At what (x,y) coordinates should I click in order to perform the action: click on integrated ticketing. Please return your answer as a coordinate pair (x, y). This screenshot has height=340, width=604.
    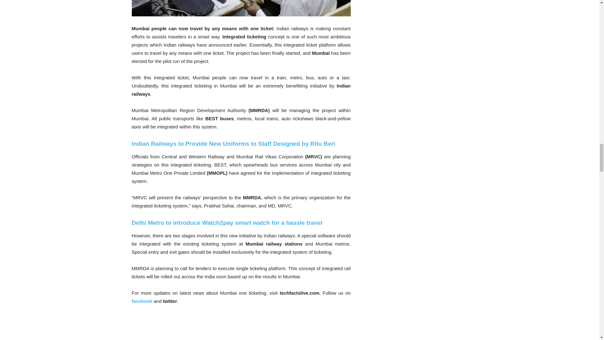
    Looking at the image, I should click on (241, 8).